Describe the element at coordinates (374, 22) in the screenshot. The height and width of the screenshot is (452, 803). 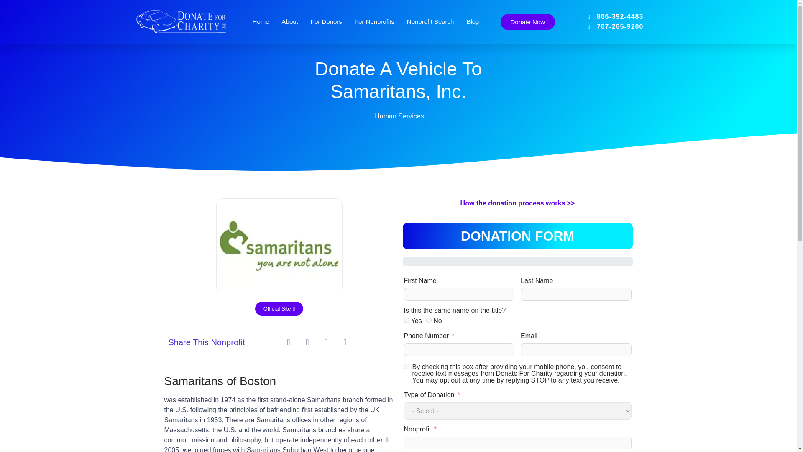
I see `For Nonprofits` at that location.